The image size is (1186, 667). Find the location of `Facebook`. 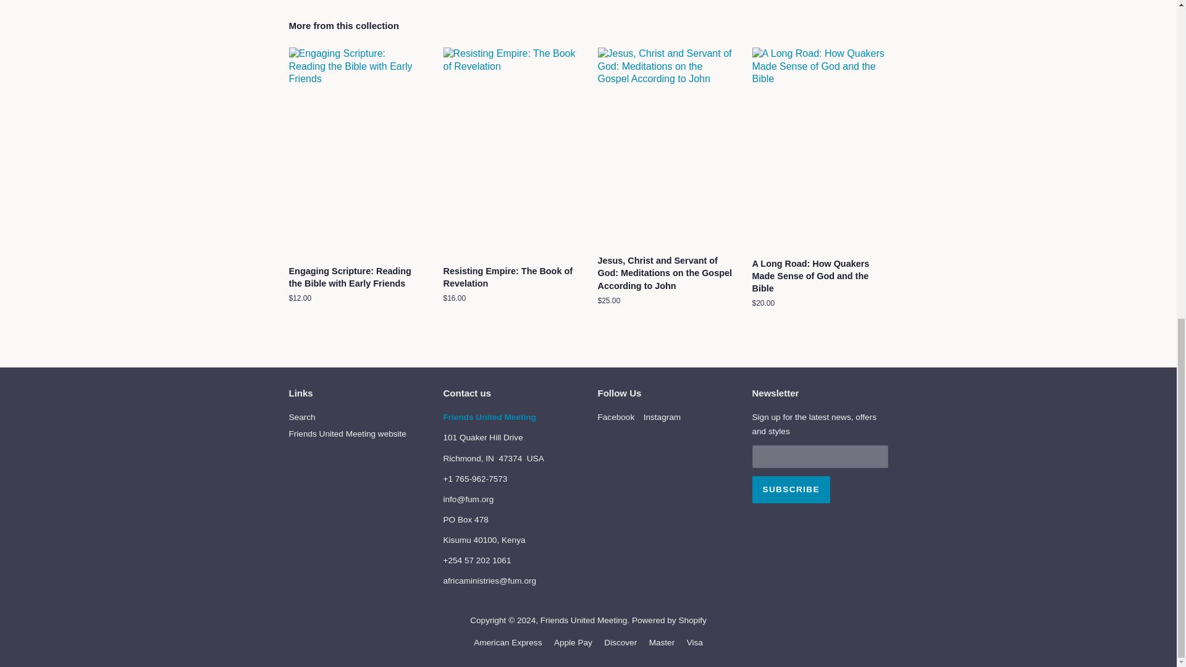

Facebook is located at coordinates (616, 417).